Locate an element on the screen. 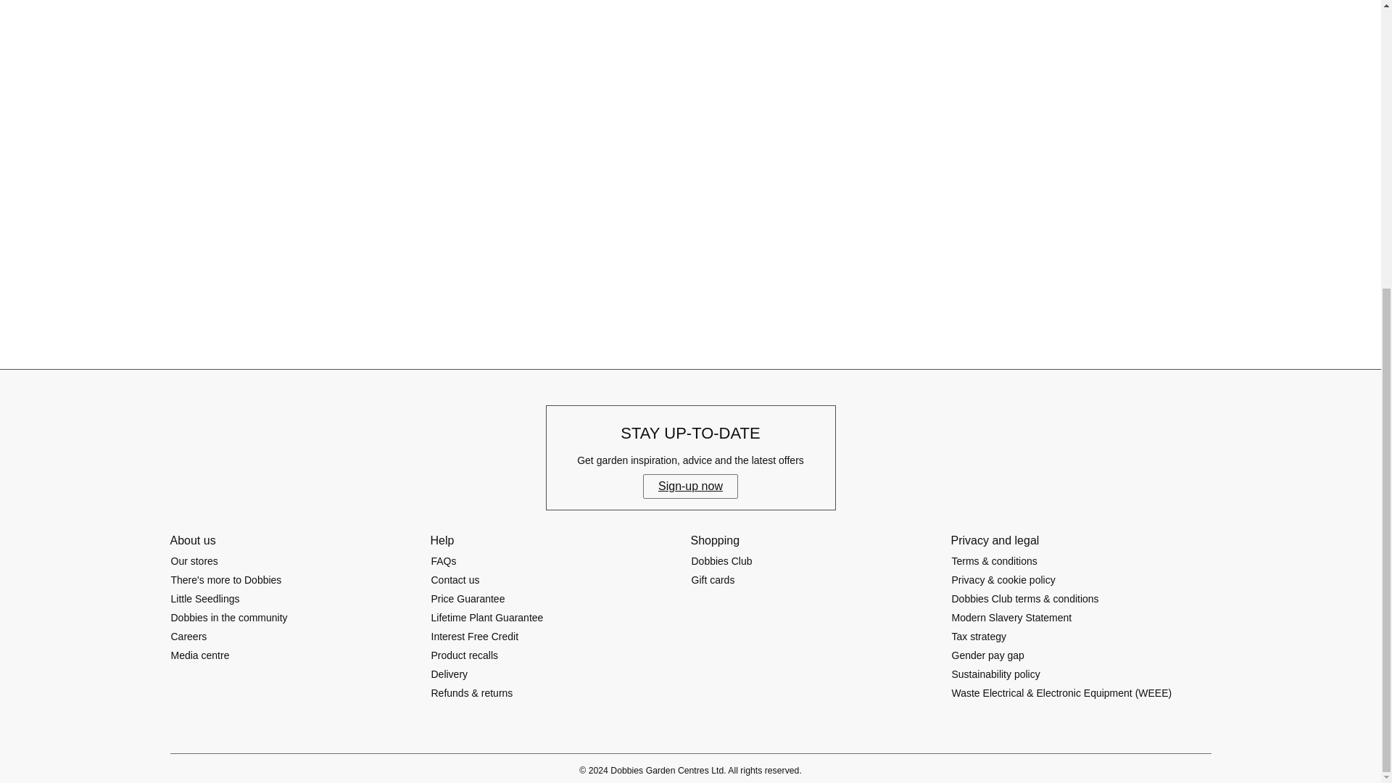 The image size is (1392, 783). Our stores is located at coordinates (194, 561).